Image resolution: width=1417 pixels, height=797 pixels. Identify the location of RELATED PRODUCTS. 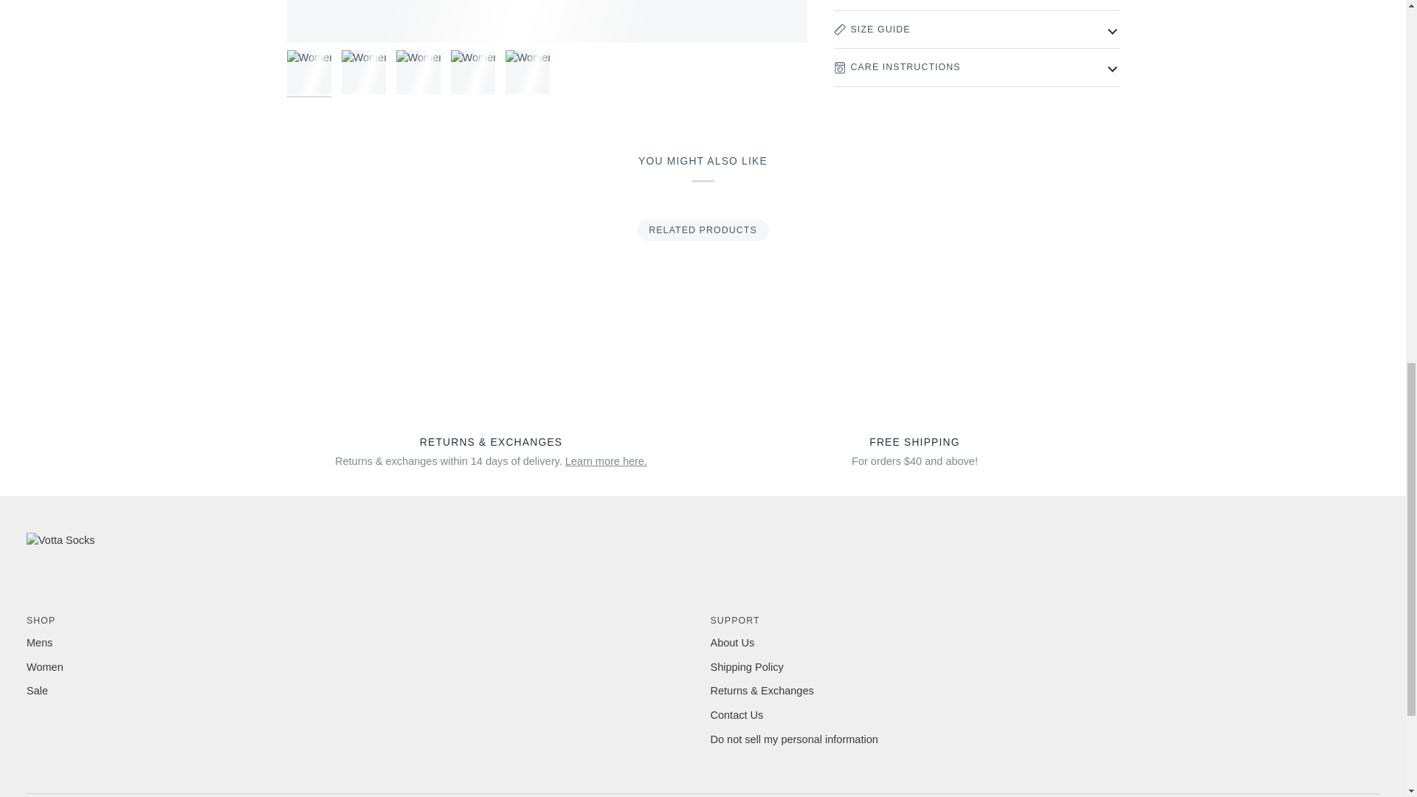
(703, 230).